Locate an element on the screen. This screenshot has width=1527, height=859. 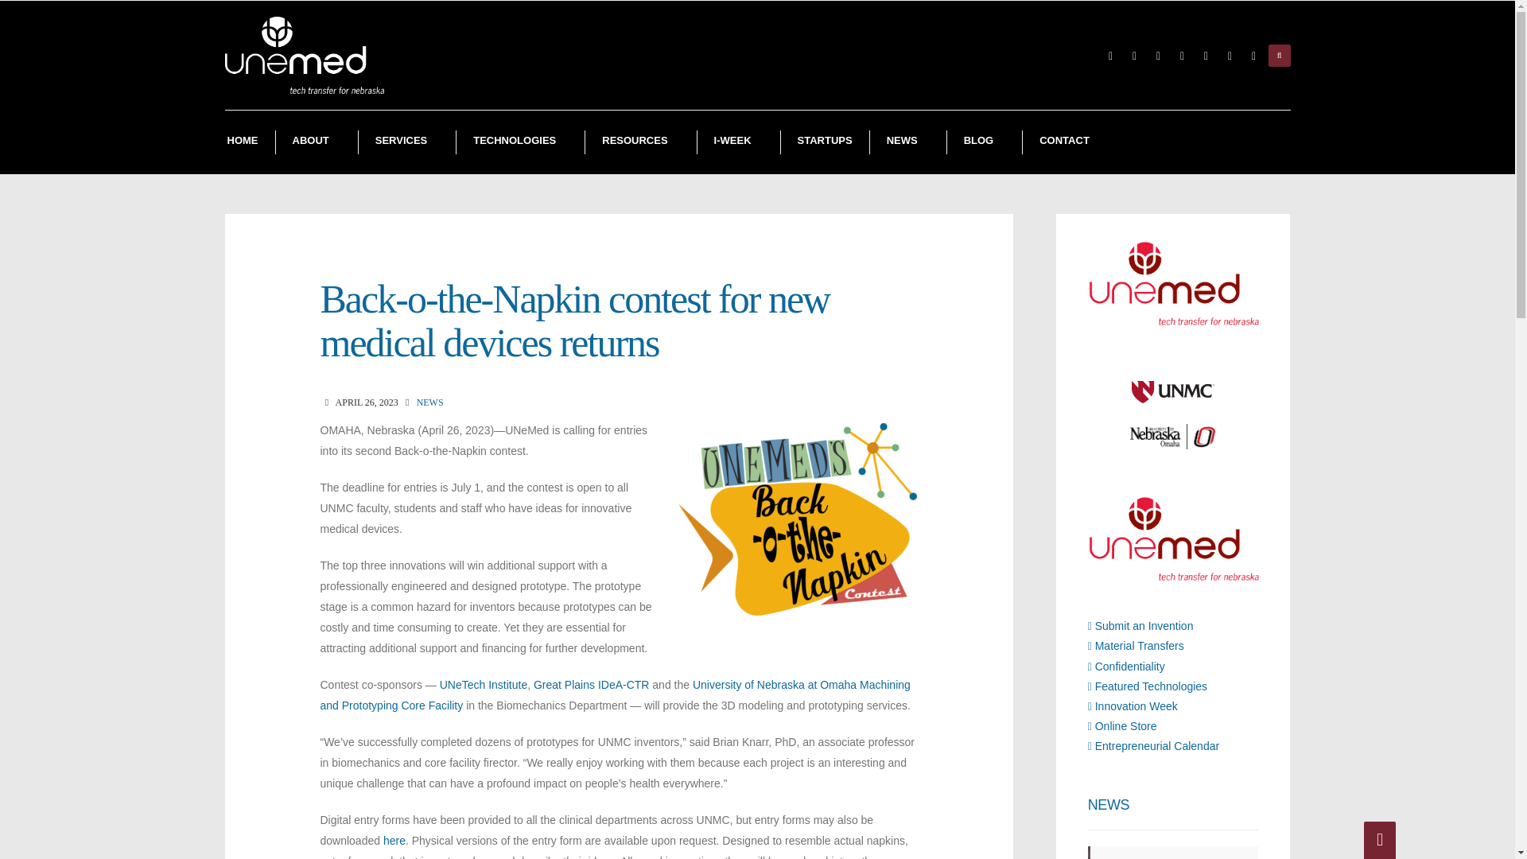
ABOUT is located at coordinates (316, 142).